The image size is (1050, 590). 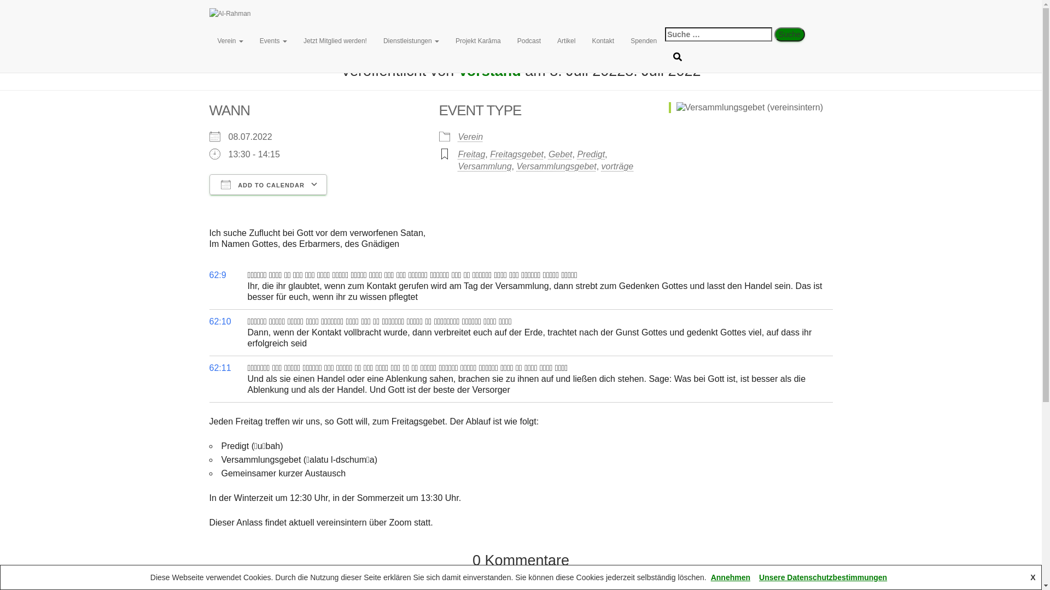 What do you see at coordinates (517, 154) in the screenshot?
I see `Freitagsgebet` at bounding box center [517, 154].